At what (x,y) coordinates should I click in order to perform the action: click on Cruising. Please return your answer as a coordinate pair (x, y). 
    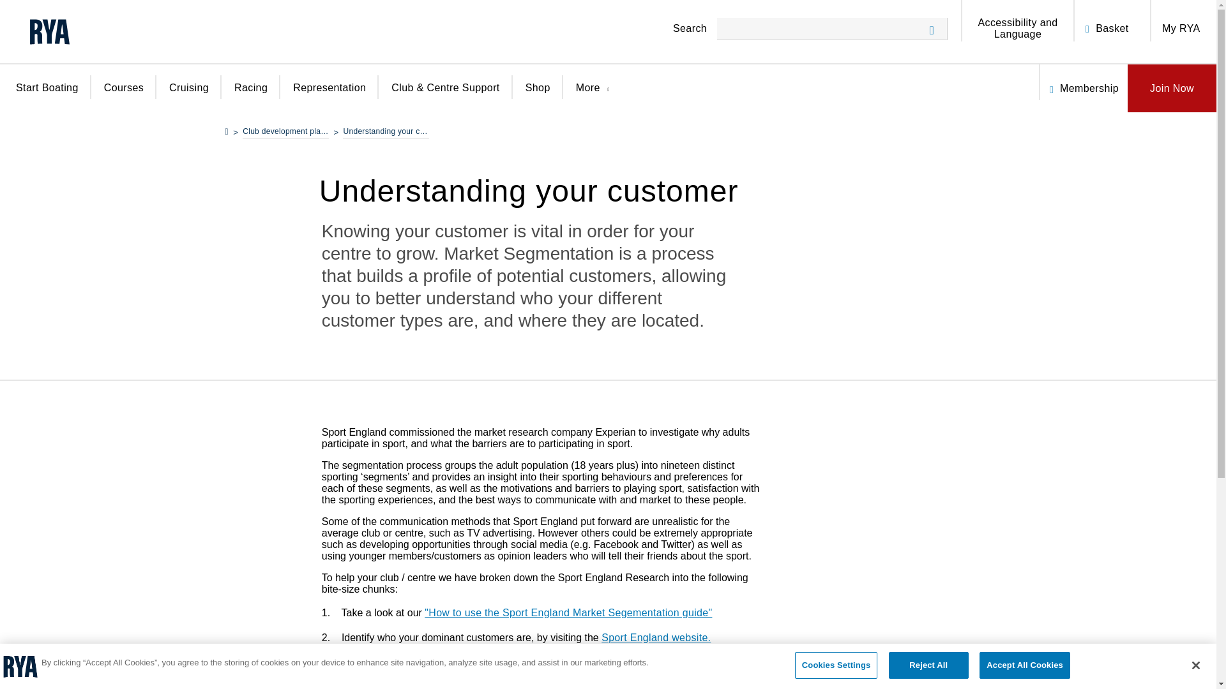
    Looking at the image, I should click on (188, 96).